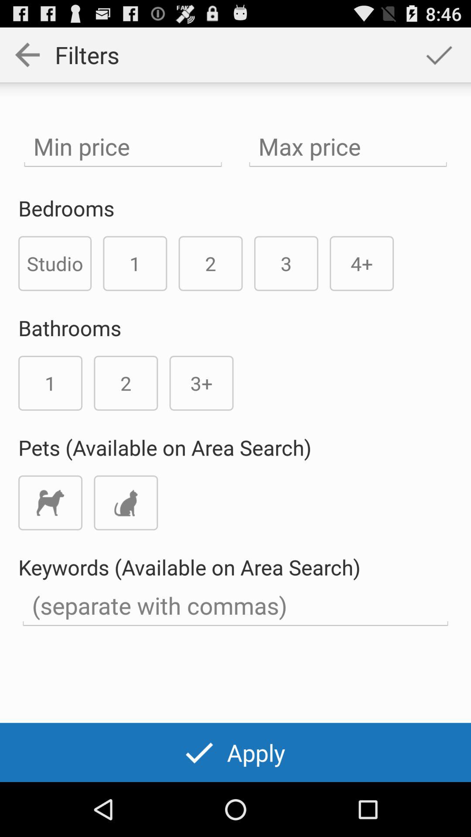 This screenshot has width=471, height=837. What do you see at coordinates (362, 263) in the screenshot?
I see `swipe until the 4+ icon` at bounding box center [362, 263].